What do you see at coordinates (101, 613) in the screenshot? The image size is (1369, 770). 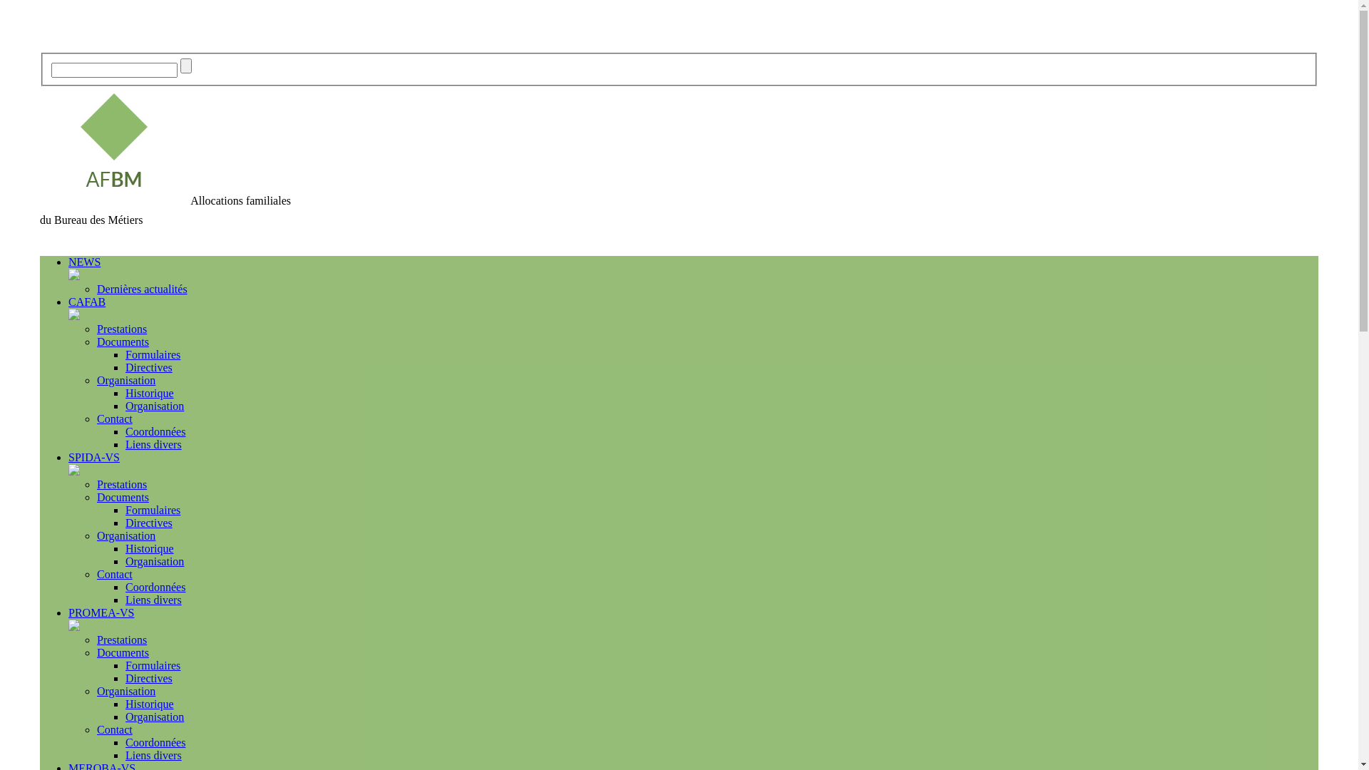 I see `PROMEA-VS` at bounding box center [101, 613].